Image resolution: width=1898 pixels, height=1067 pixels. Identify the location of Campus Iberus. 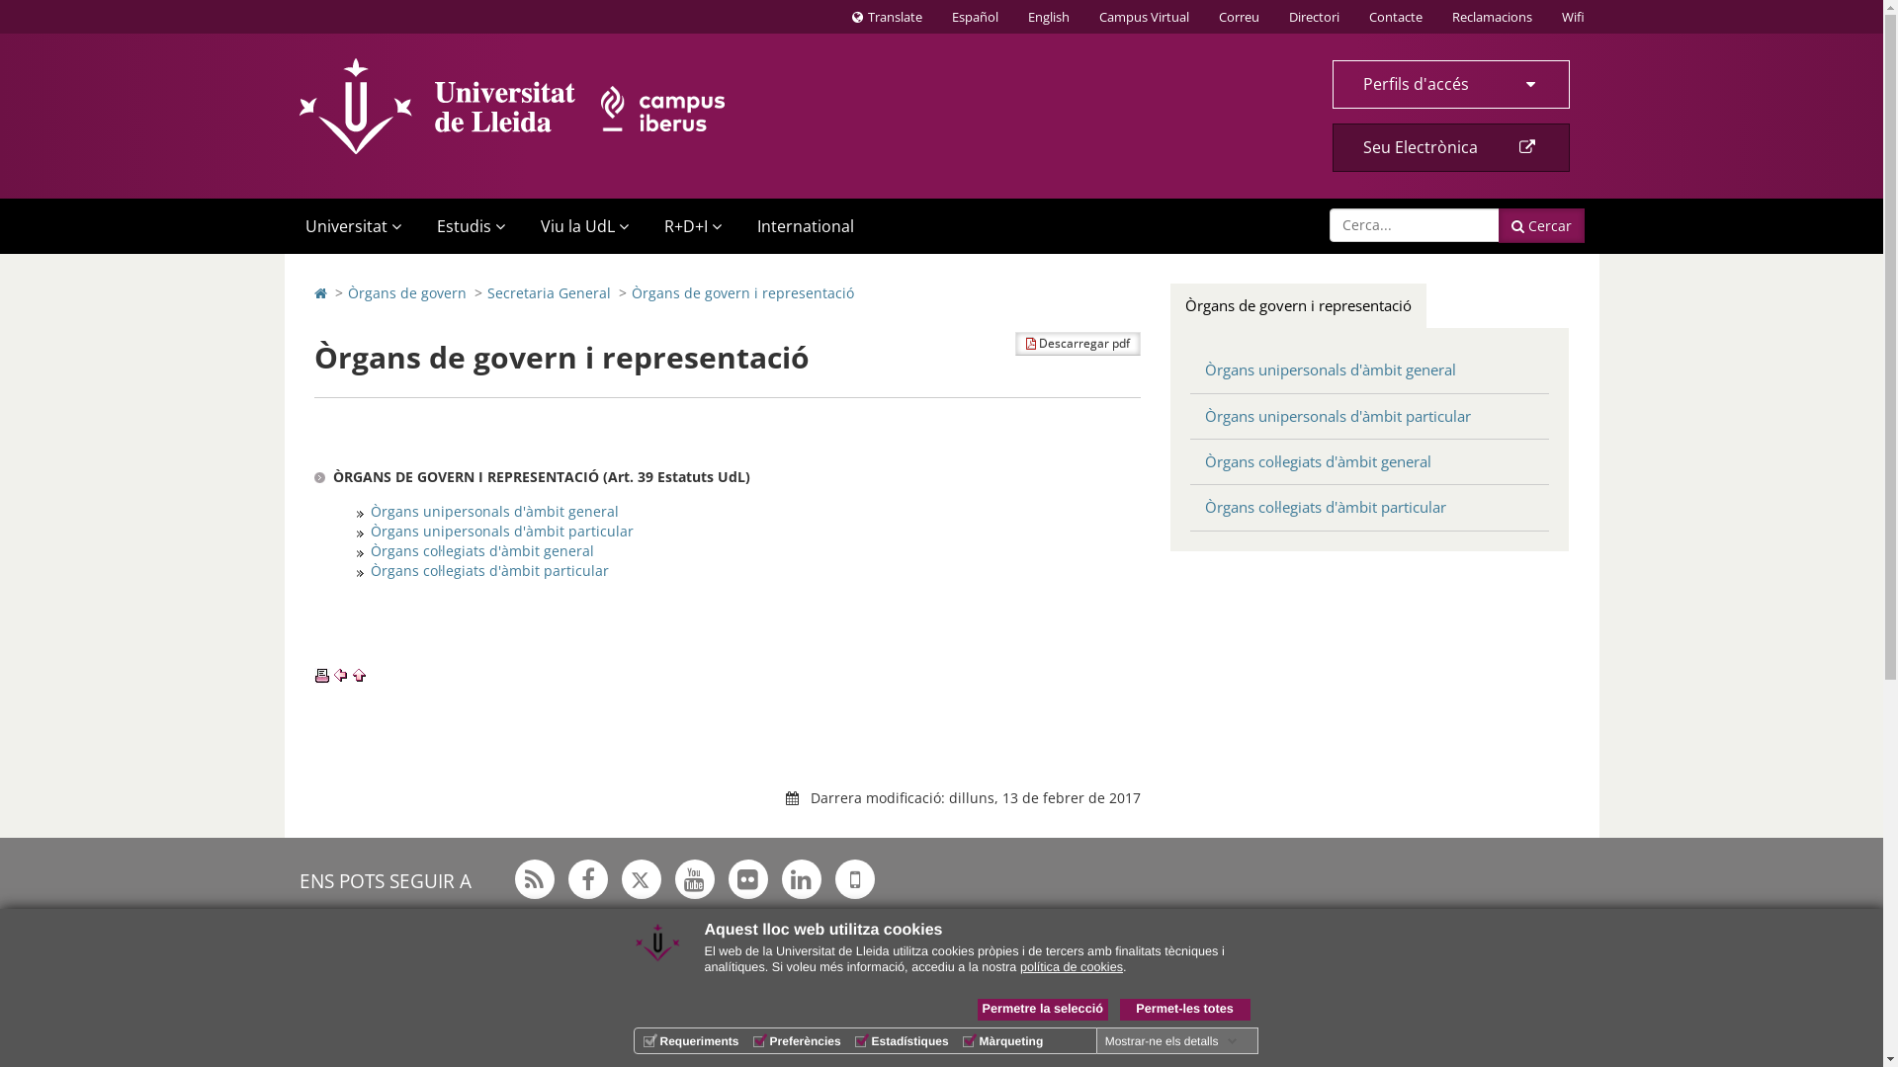
(832, 1037).